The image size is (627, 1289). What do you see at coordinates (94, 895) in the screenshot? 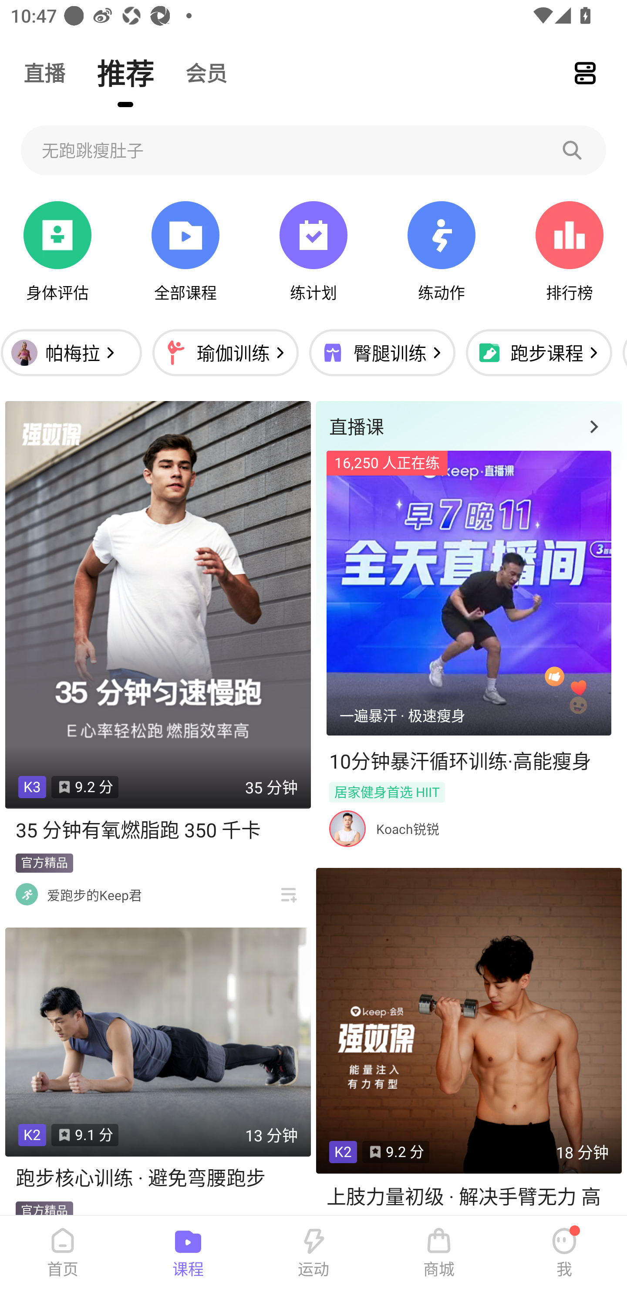
I see `爱跑步的Keep君` at bounding box center [94, 895].